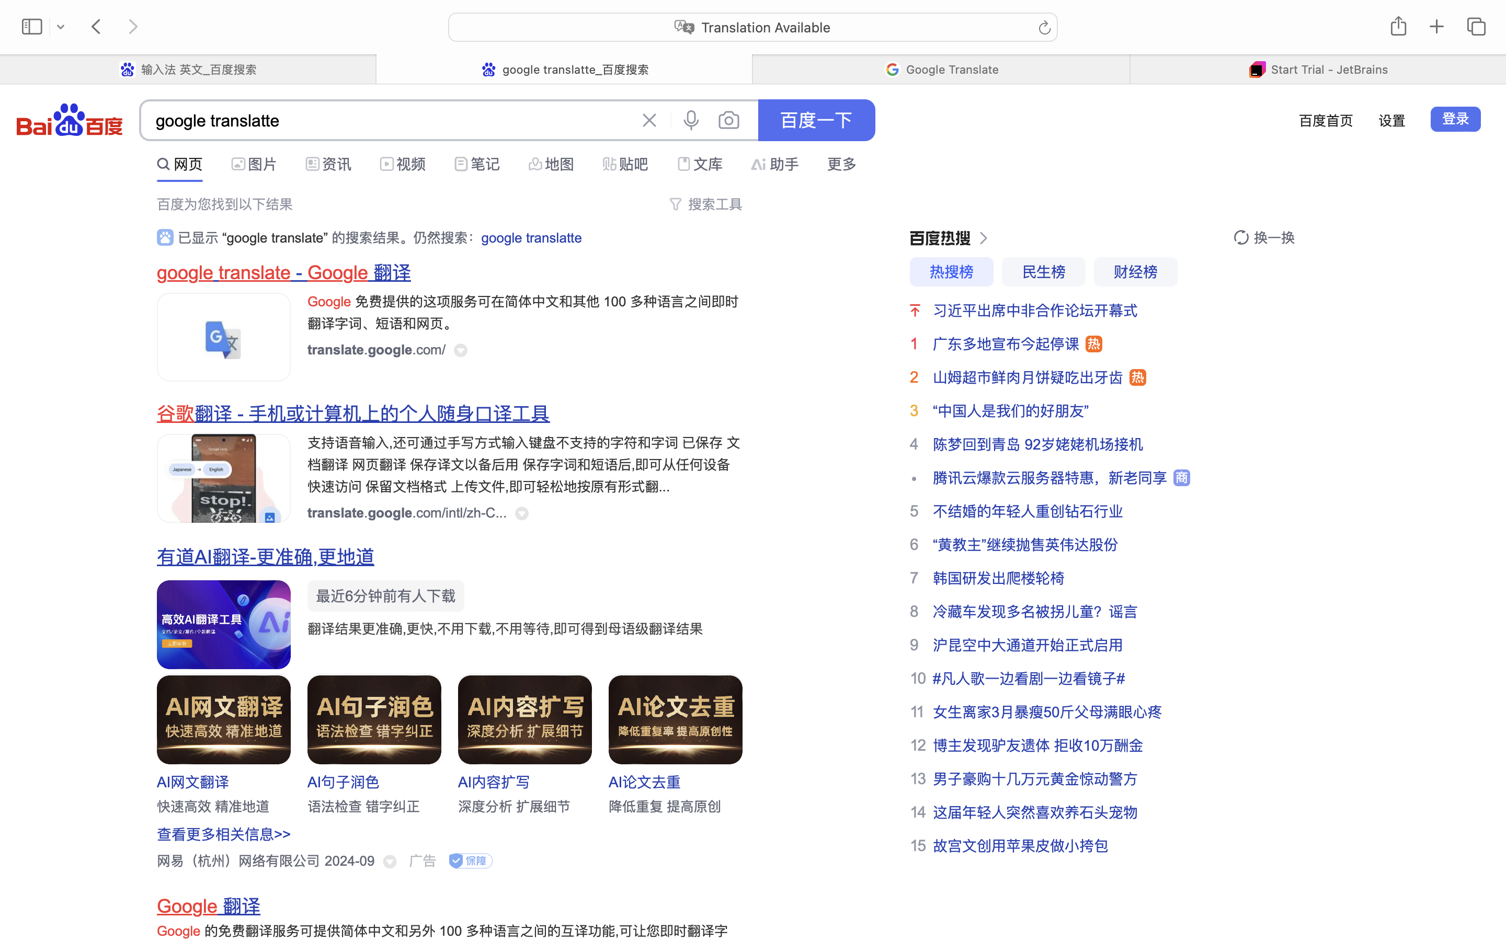 The height and width of the screenshot is (941, 1506). What do you see at coordinates (495, 782) in the screenshot?
I see `AI内容扩写` at bounding box center [495, 782].